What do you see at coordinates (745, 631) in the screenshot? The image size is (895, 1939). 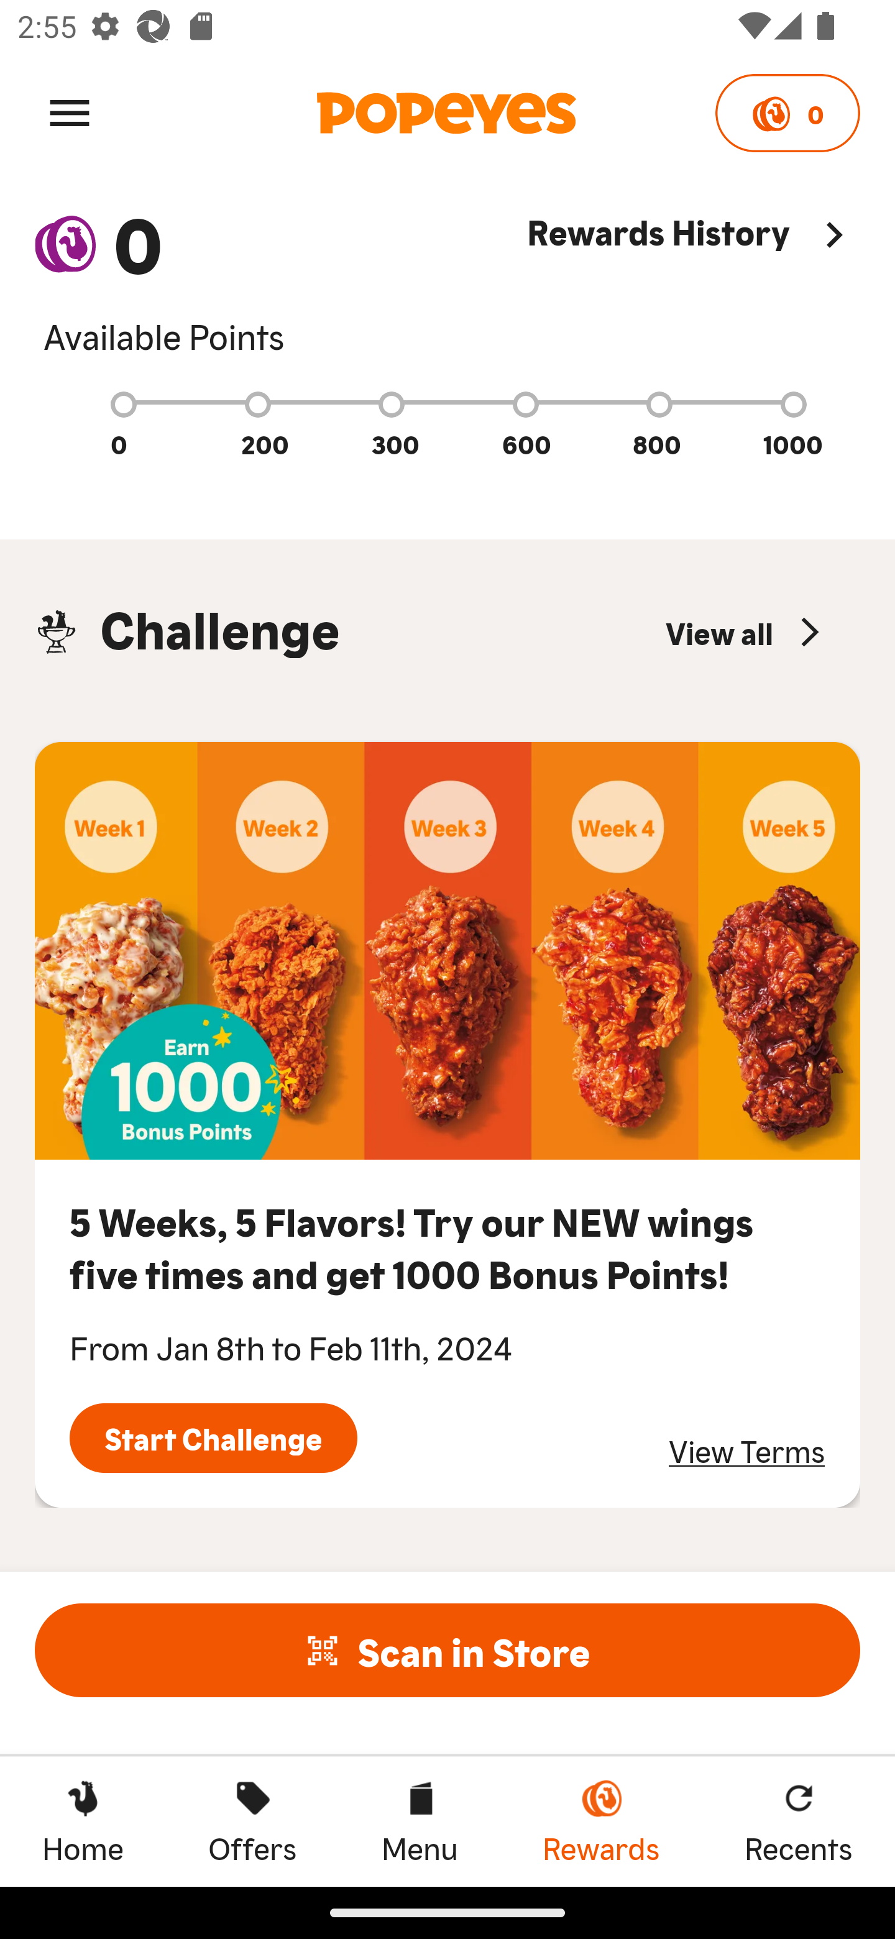 I see `View all` at bounding box center [745, 631].